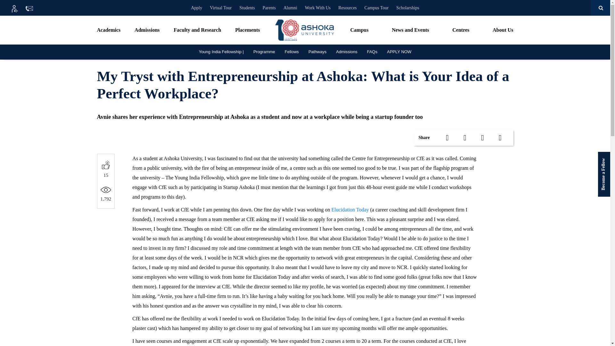 This screenshot has width=615, height=346. I want to click on Work With Us, so click(318, 8).